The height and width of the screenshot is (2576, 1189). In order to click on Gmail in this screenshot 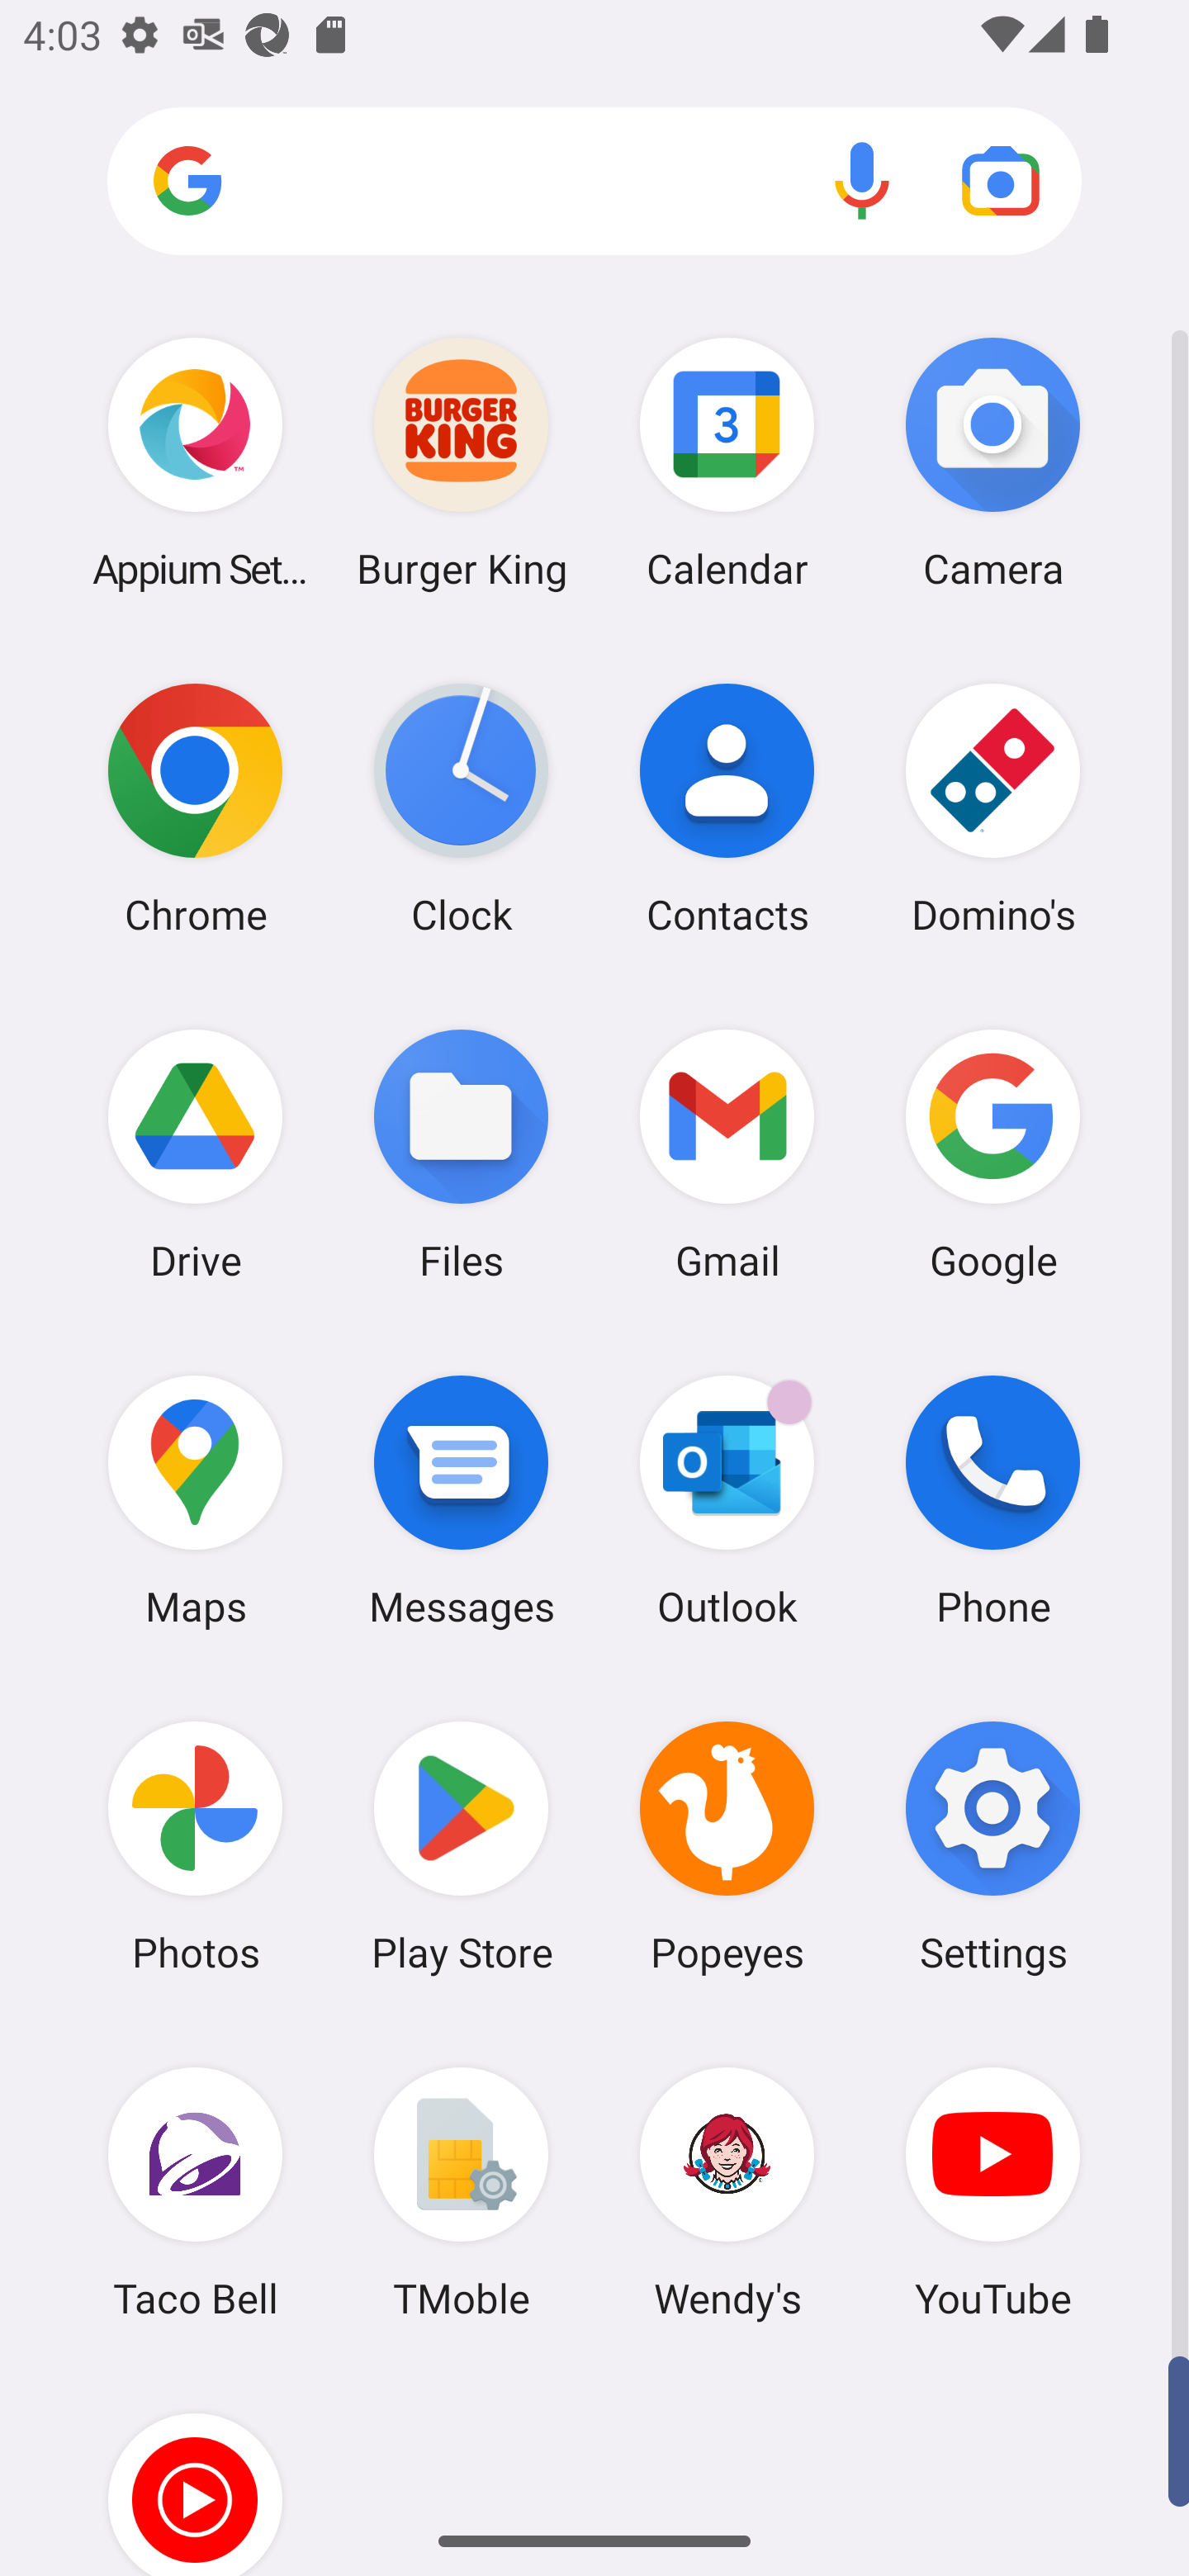, I will do `click(727, 1153)`.